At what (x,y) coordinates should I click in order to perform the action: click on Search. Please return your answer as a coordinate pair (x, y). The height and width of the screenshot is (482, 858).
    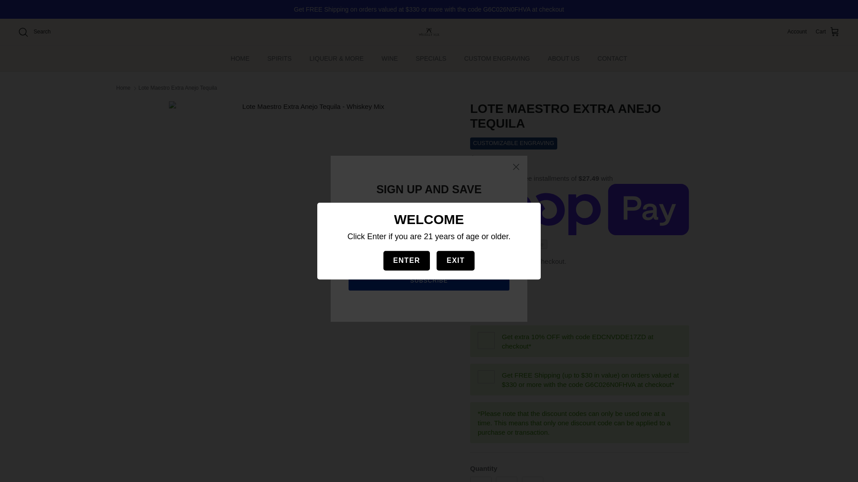
    Looking at the image, I should click on (34, 32).